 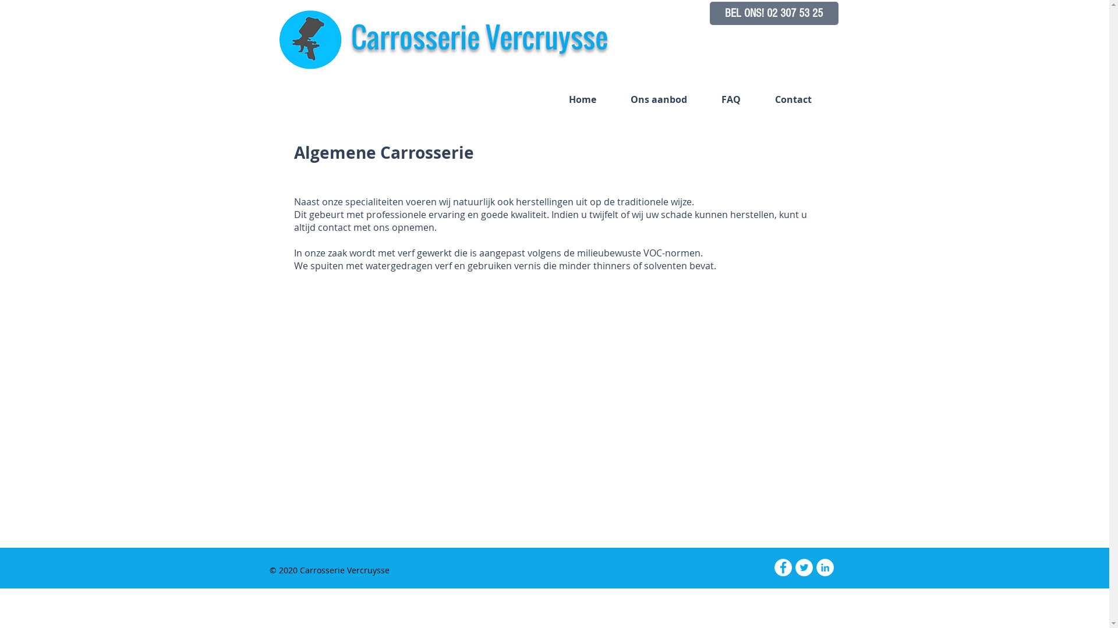 I want to click on BEL ONS! 02 307 53 25, so click(x=773, y=13).